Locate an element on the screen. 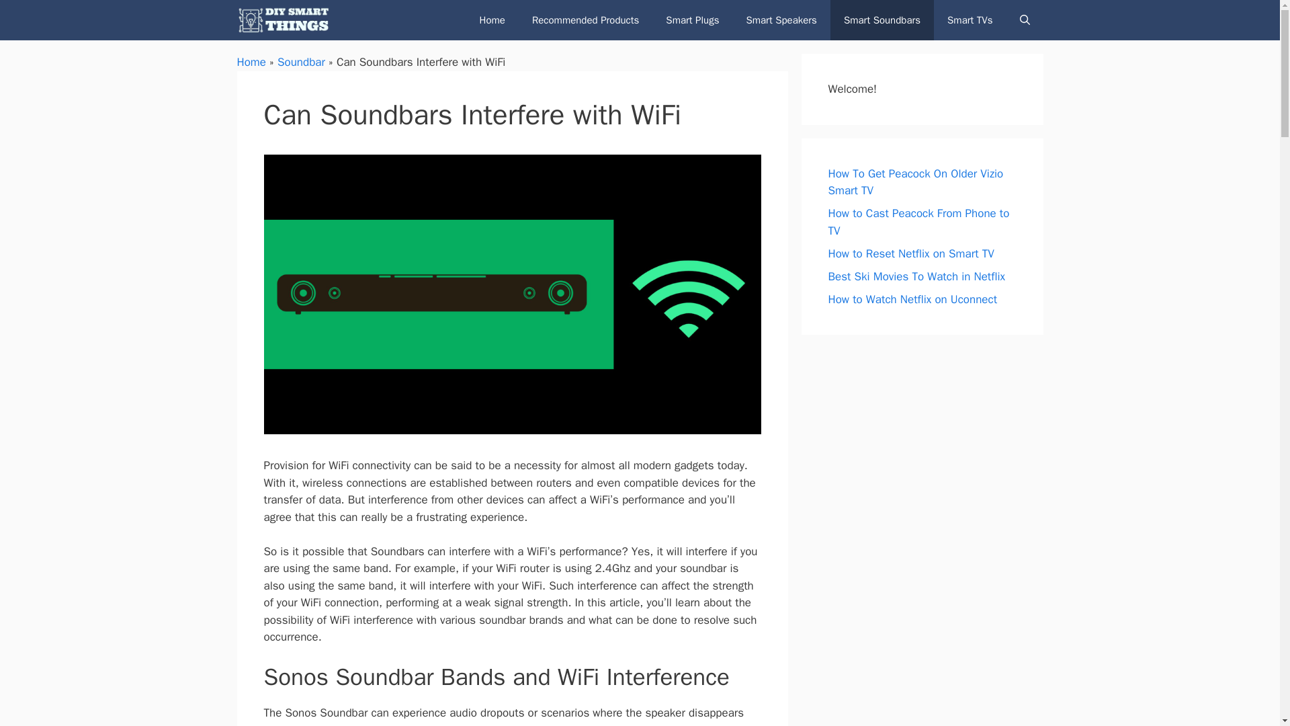 This screenshot has width=1290, height=726. Smart Speakers is located at coordinates (781, 20).